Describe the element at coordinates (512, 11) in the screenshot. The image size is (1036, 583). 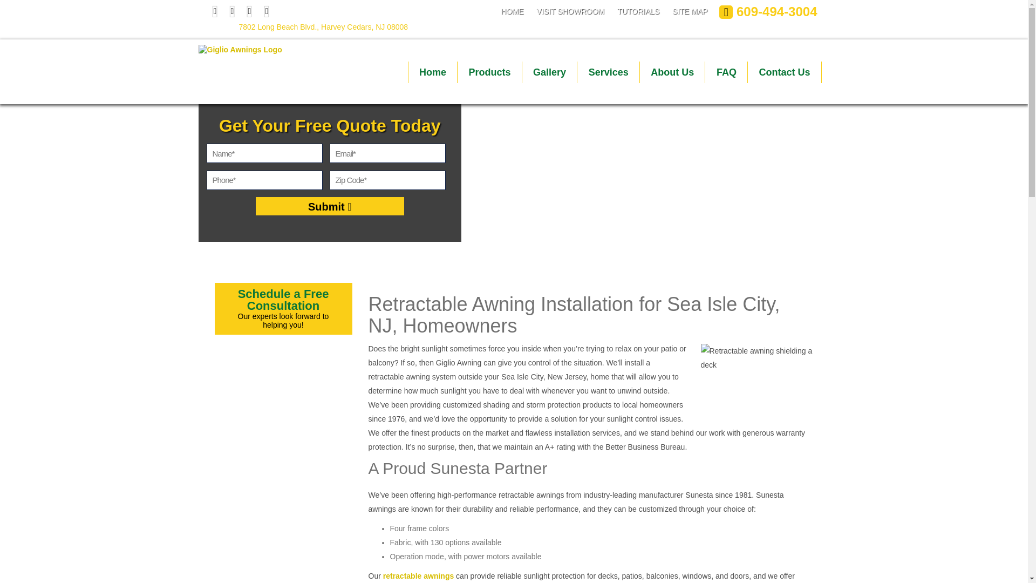
I see `HOME` at that location.